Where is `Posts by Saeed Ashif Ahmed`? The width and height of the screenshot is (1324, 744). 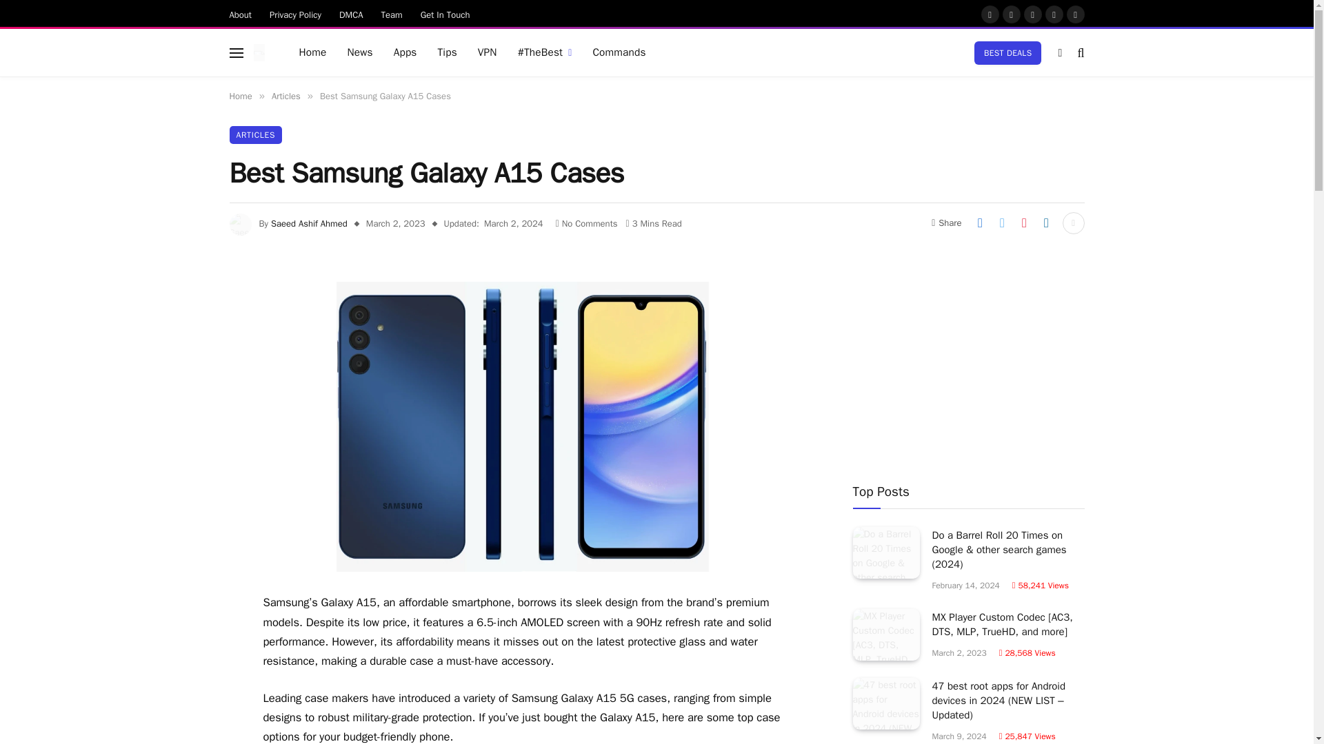 Posts by Saeed Ashif Ahmed is located at coordinates (309, 223).